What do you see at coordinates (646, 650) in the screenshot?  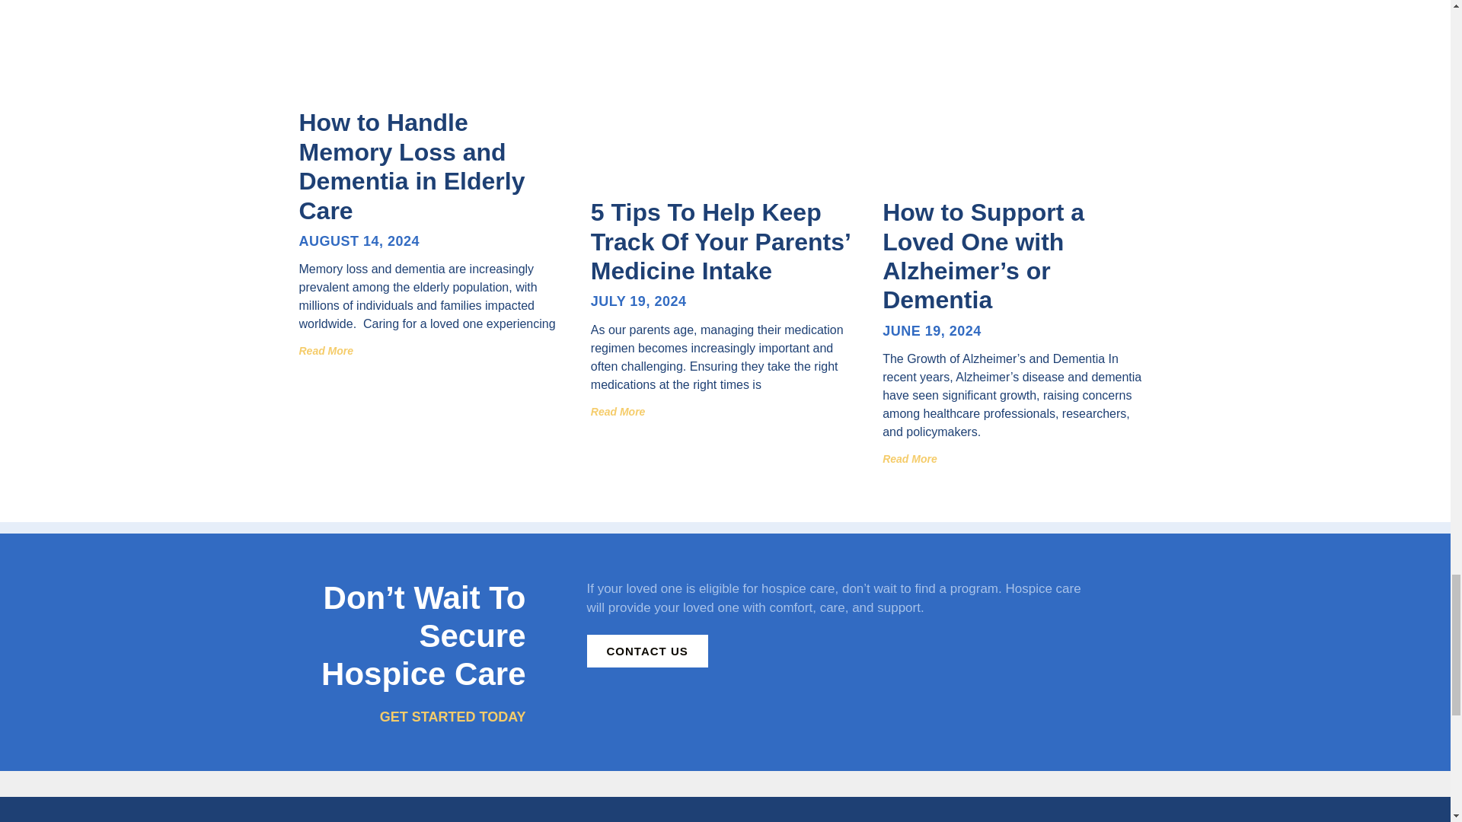 I see `CONTACT US` at bounding box center [646, 650].